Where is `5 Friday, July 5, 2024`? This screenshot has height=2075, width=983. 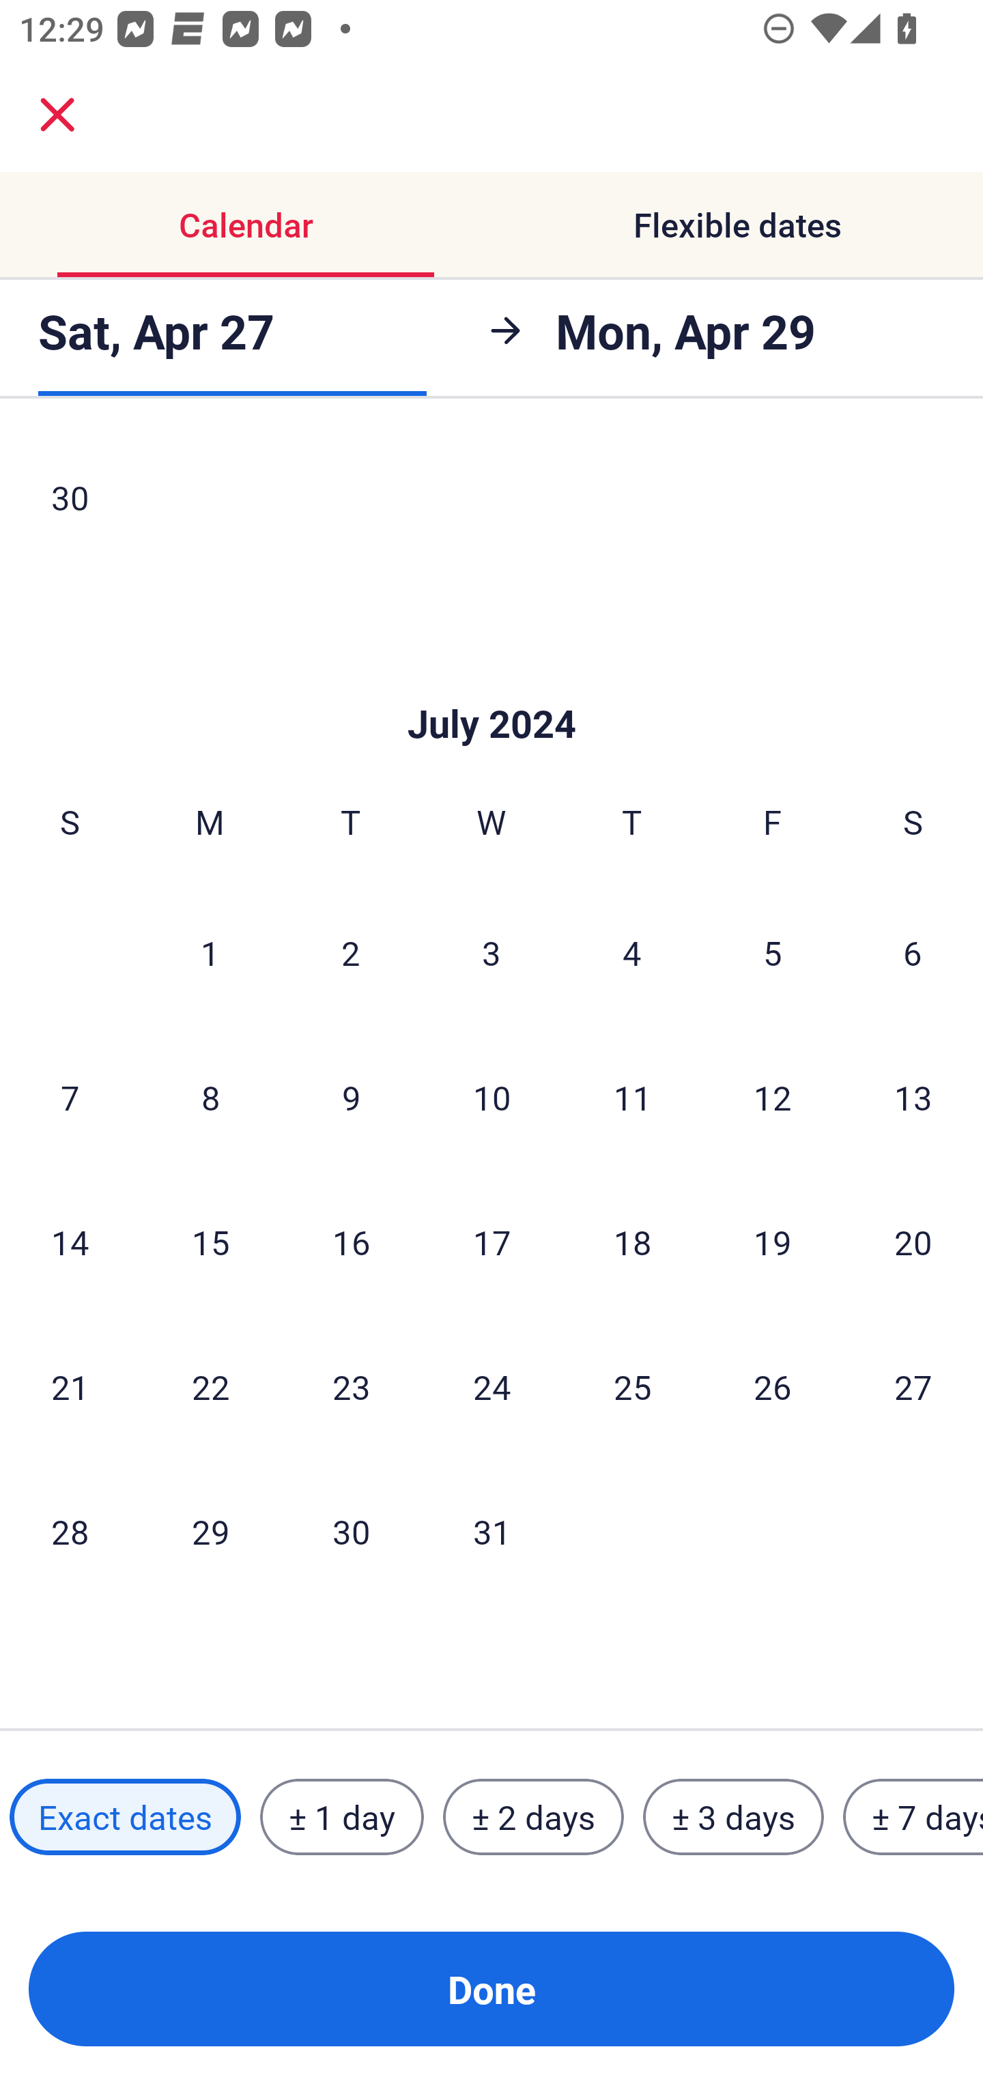 5 Friday, July 5, 2024 is located at coordinates (773, 952).